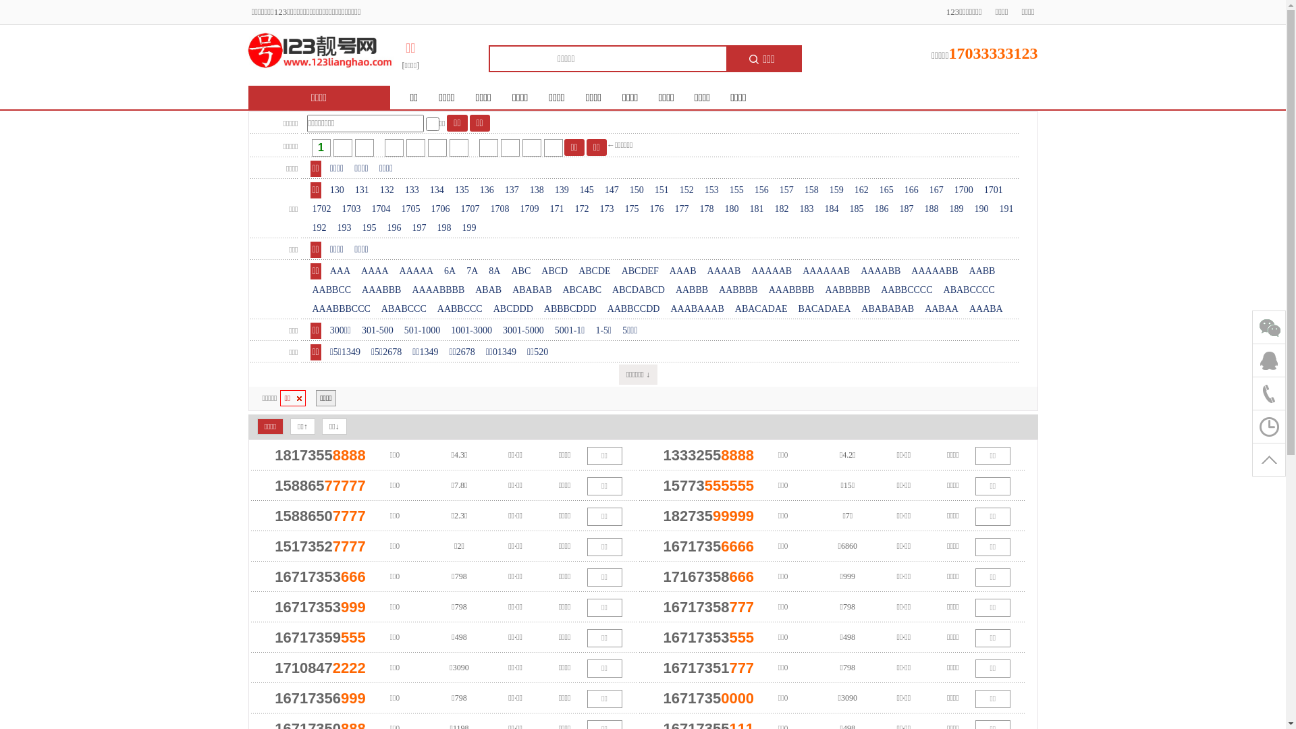 The image size is (1296, 729). What do you see at coordinates (441, 209) in the screenshot?
I see `1706` at bounding box center [441, 209].